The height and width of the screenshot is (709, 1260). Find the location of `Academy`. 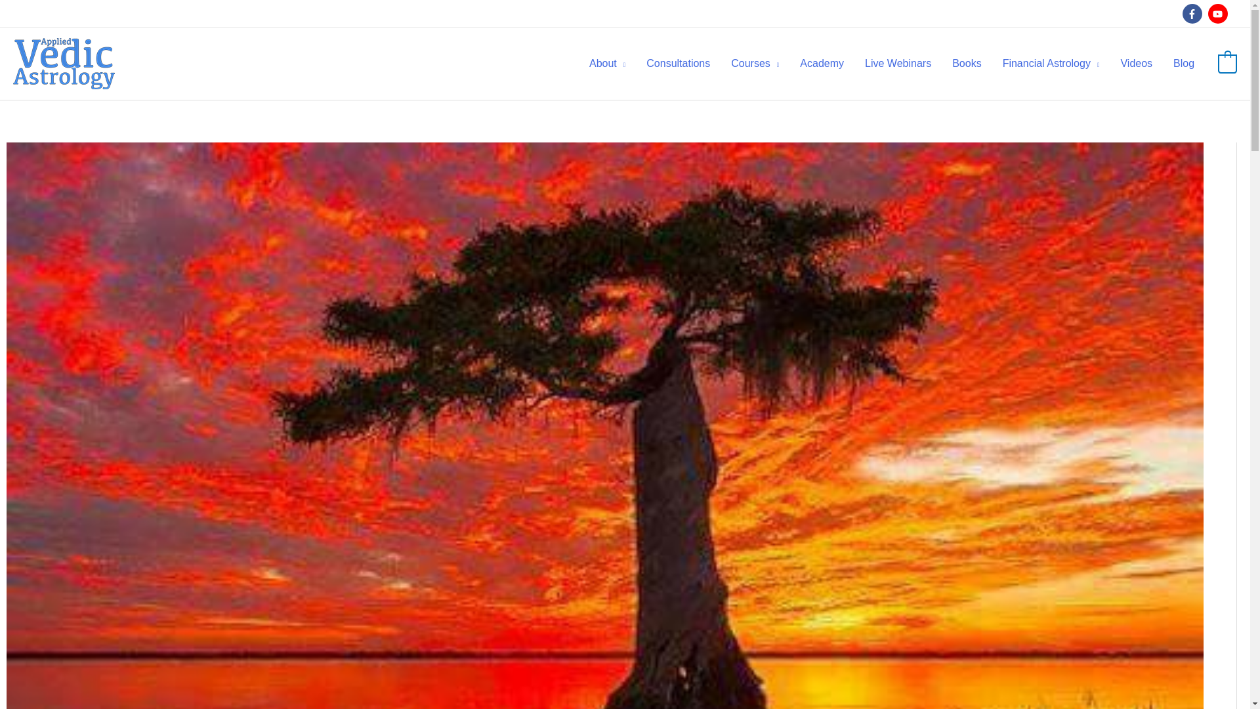

Academy is located at coordinates (822, 63).